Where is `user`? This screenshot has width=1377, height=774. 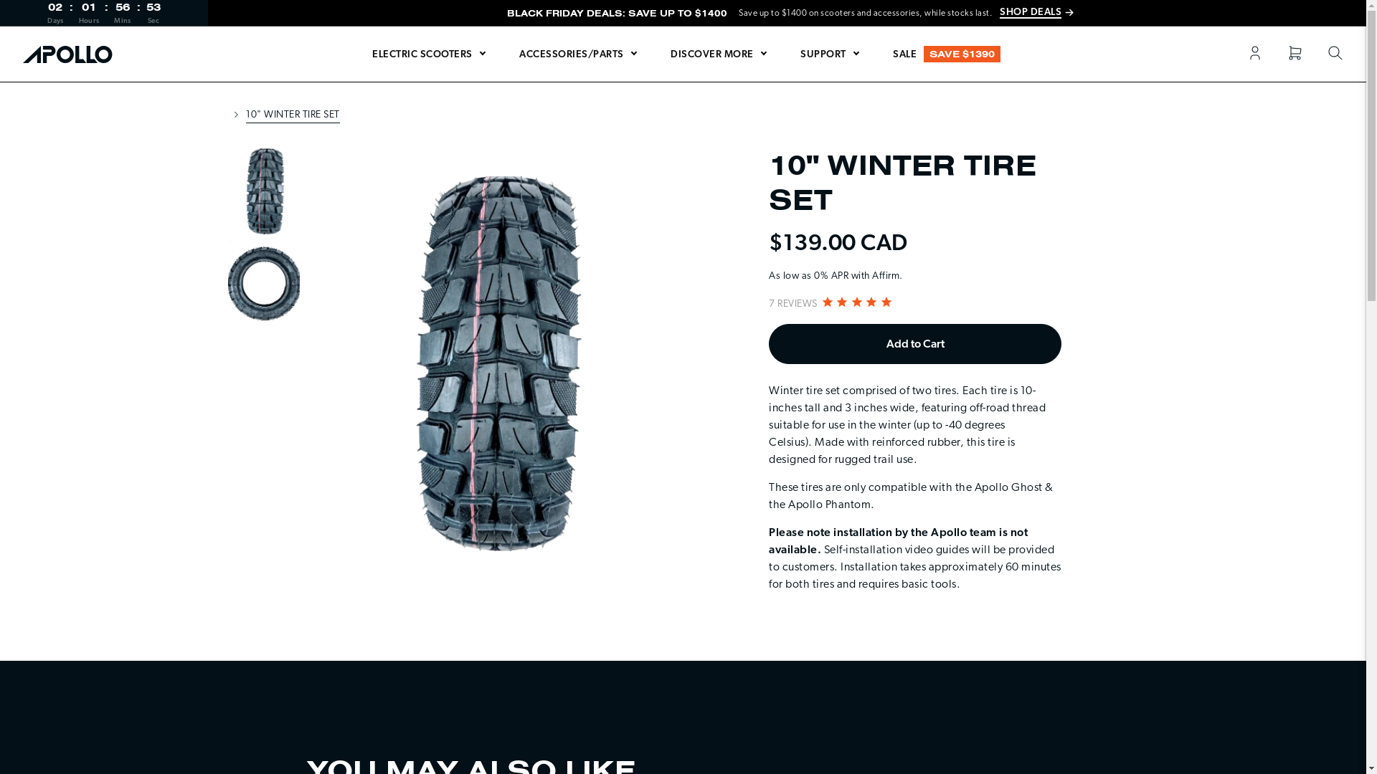 user is located at coordinates (1255, 54).